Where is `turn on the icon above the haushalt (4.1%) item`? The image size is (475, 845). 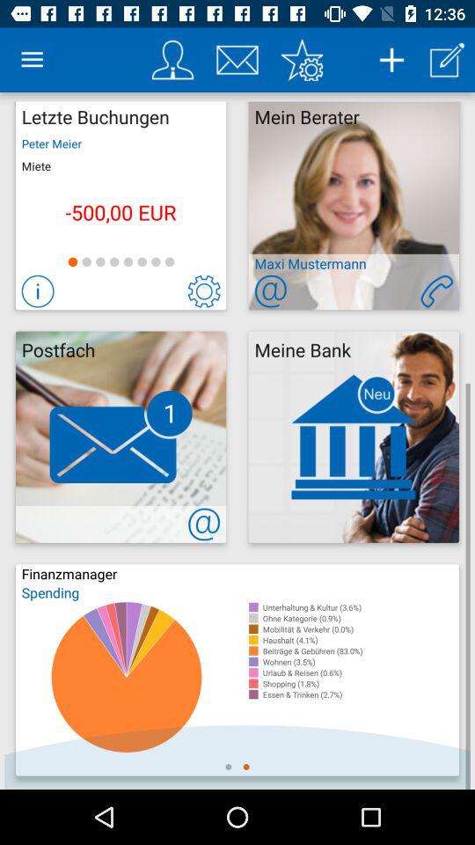 turn on the icon above the haushalt (4.1%) item is located at coordinates (361, 628).